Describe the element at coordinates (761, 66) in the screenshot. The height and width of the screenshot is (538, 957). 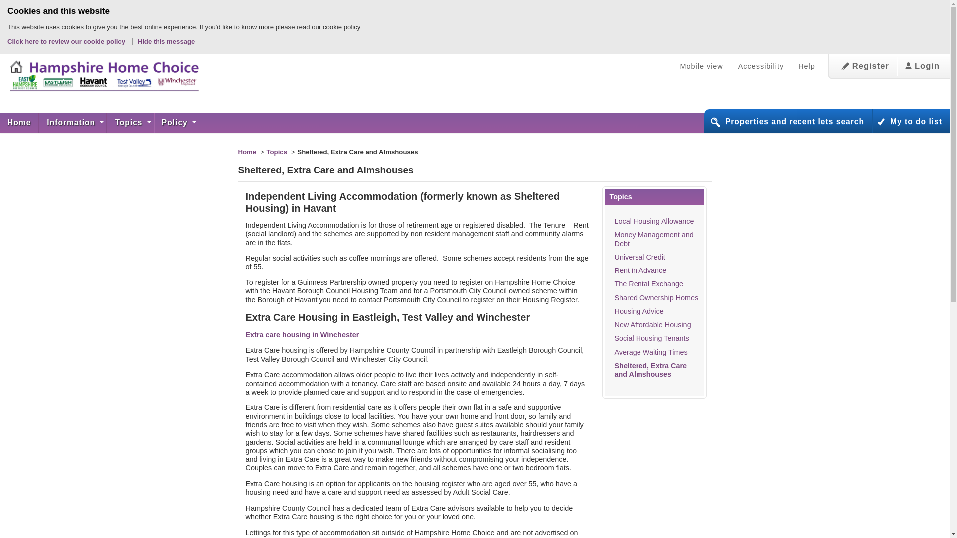
I see `Accessibility` at that location.